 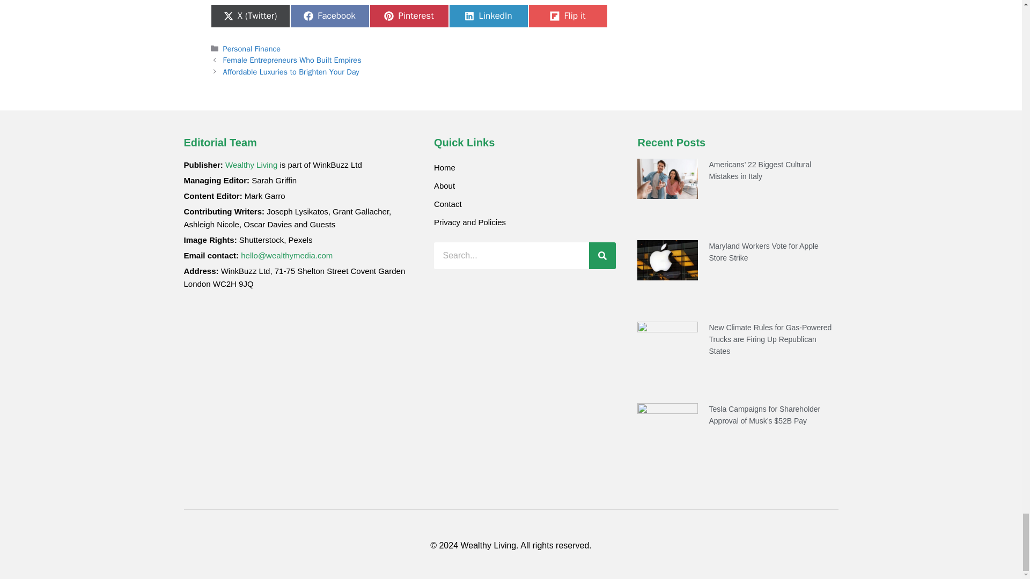 What do you see at coordinates (329, 16) in the screenshot?
I see `Facebook` at bounding box center [329, 16].